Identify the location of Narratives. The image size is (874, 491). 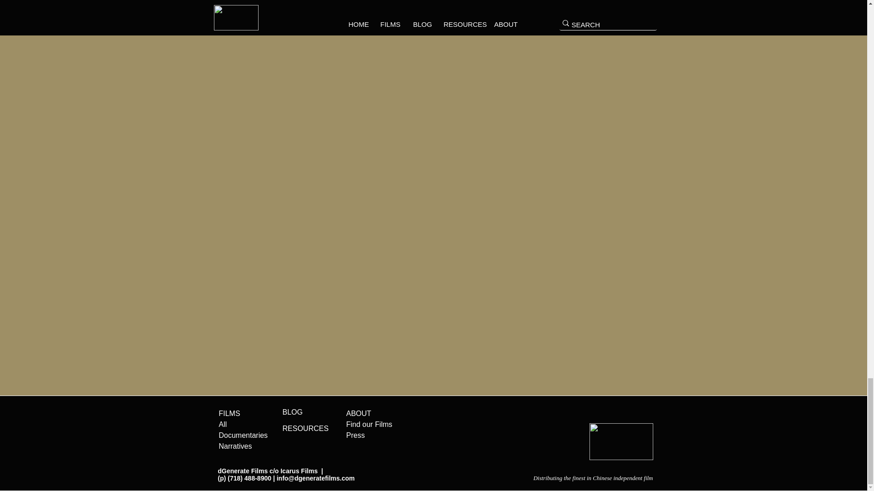
(235, 446).